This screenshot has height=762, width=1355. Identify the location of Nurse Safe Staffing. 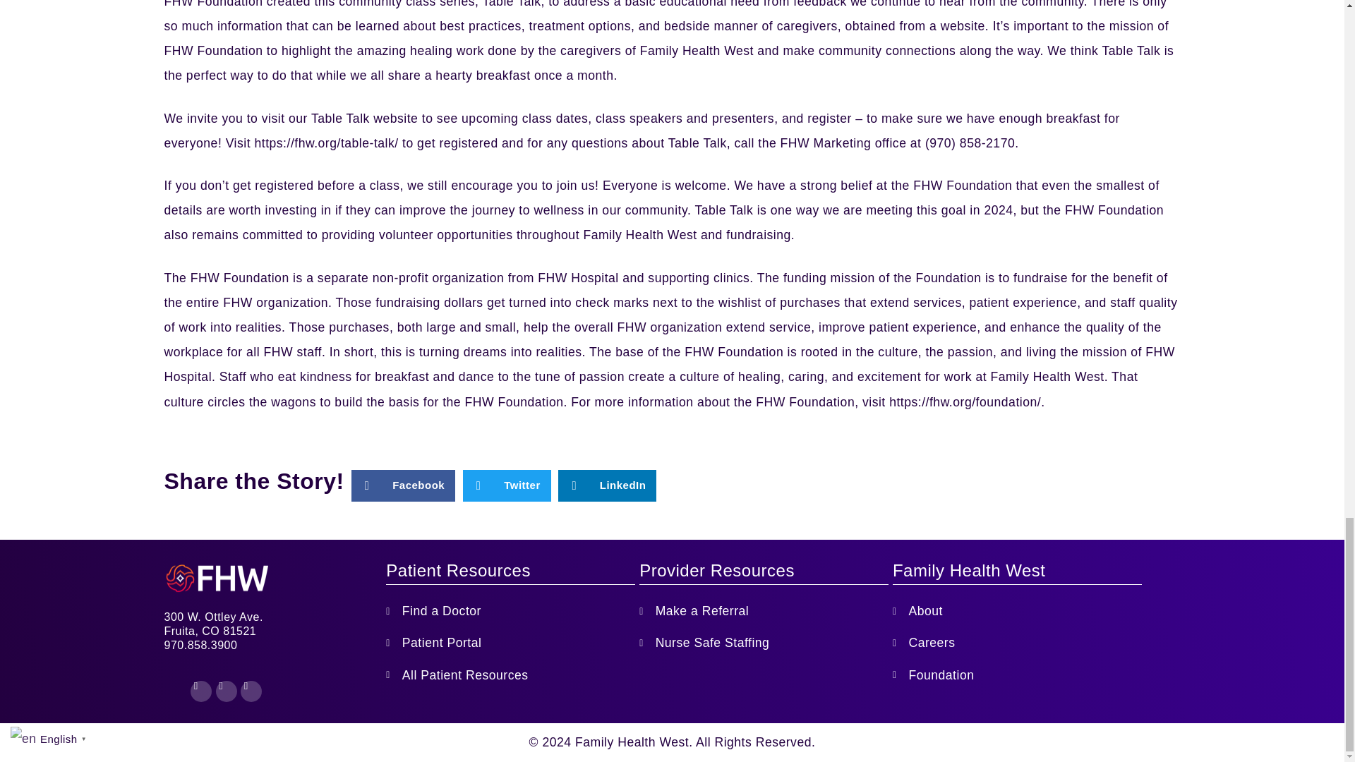
(764, 643).